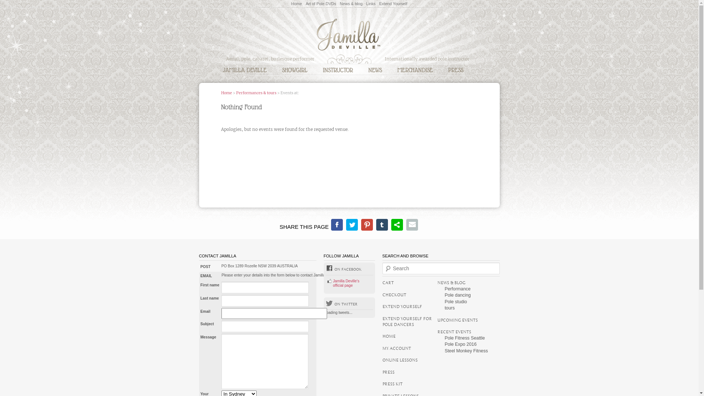  Describe the element at coordinates (349, 254) in the screenshot. I see `Proudly powered by WordPress` at that location.